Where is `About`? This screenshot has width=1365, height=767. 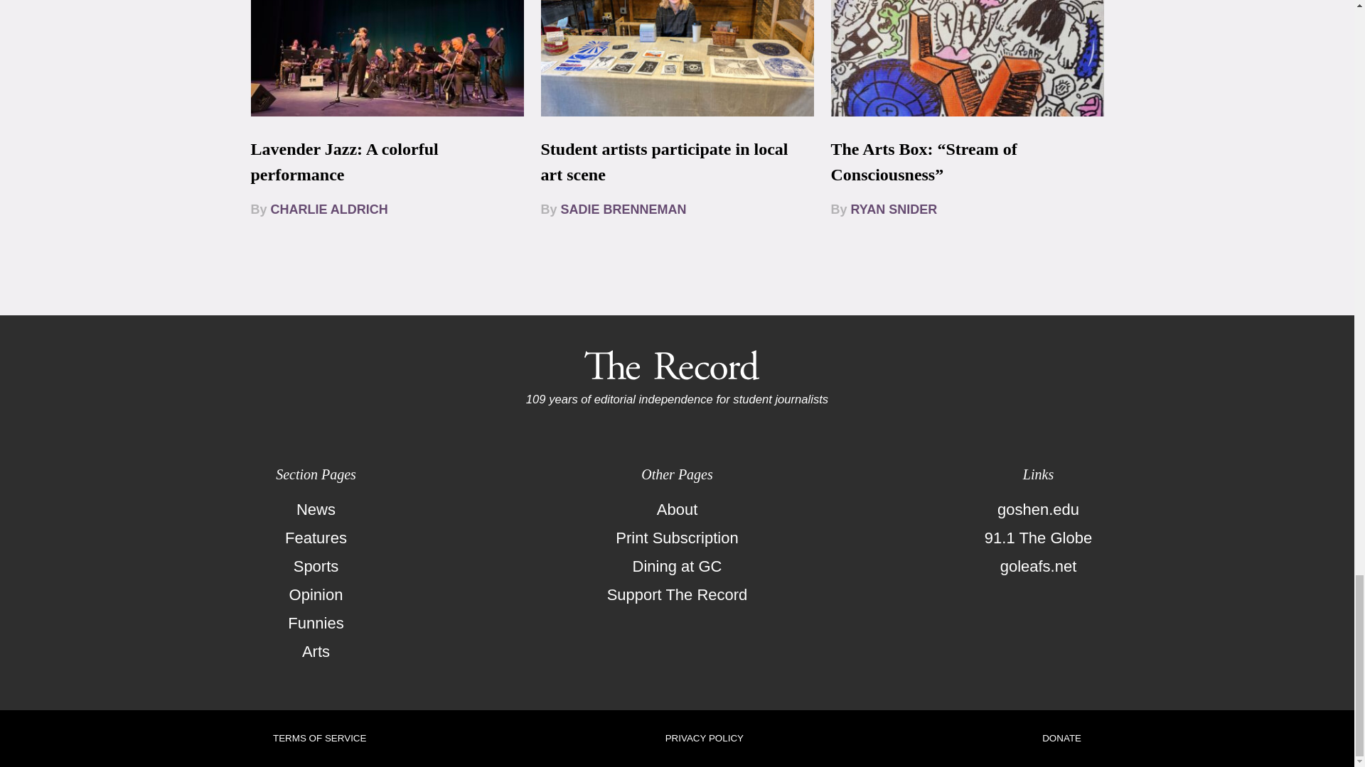 About is located at coordinates (677, 509).